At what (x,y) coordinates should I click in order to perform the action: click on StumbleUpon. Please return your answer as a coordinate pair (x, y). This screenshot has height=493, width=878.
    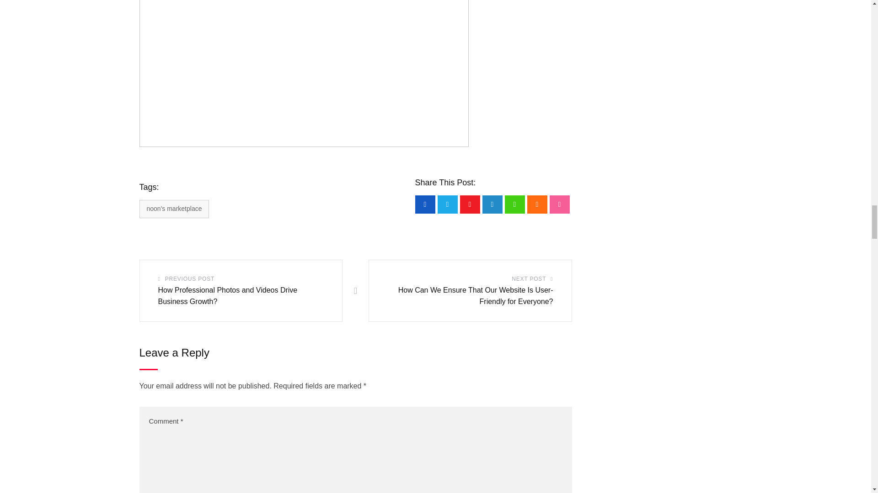
    Looking at the image, I should click on (560, 204).